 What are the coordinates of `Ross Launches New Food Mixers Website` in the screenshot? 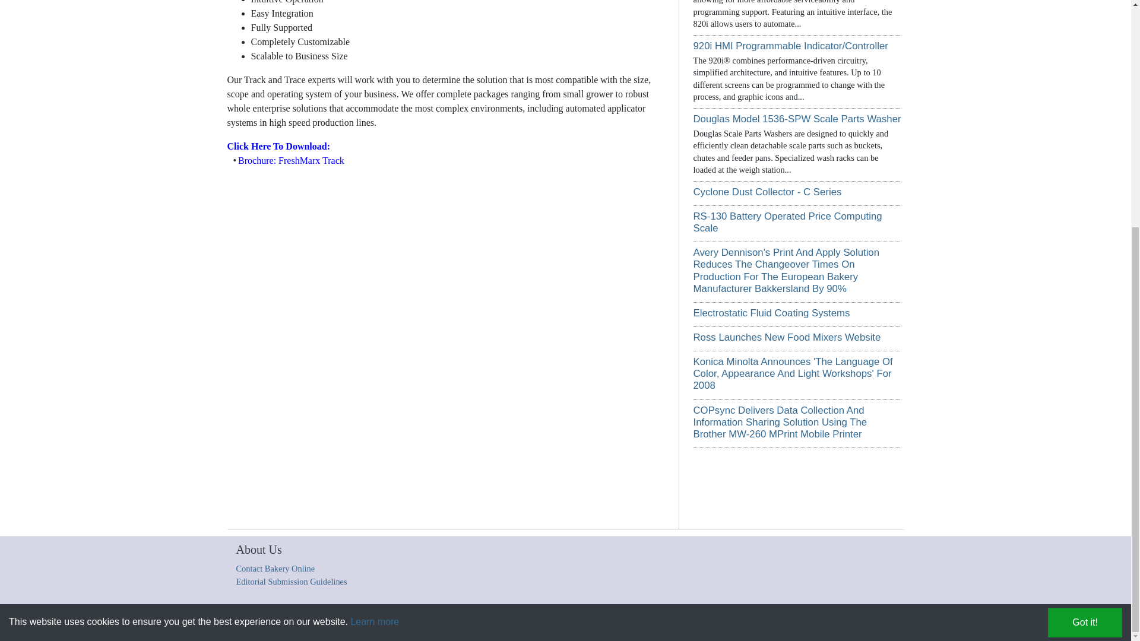 It's located at (787, 337).